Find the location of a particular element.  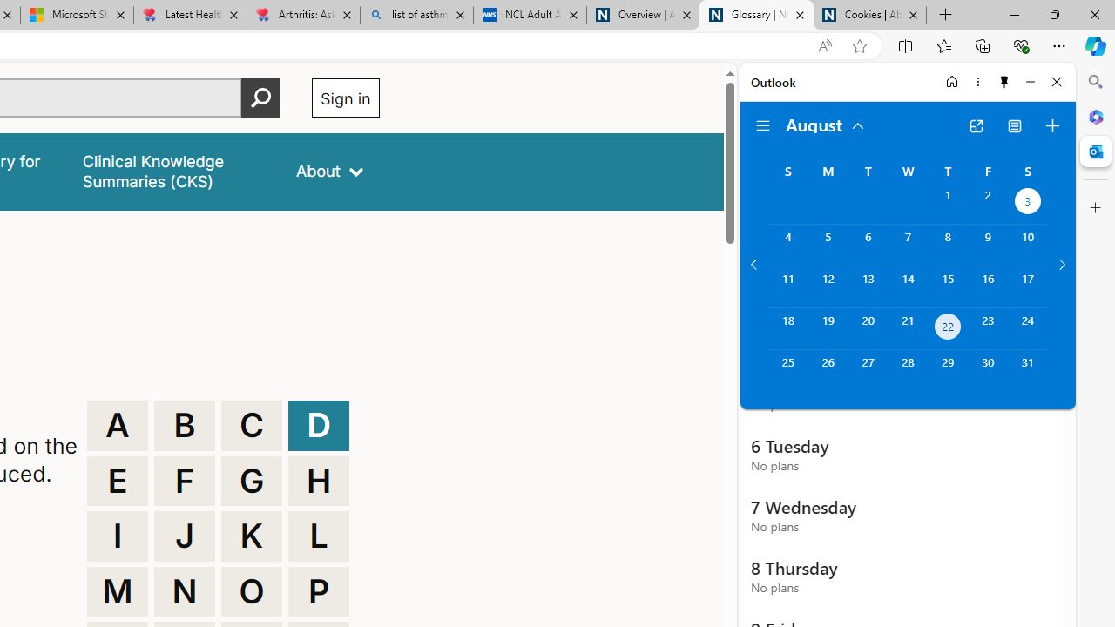

Unpin side pane is located at coordinates (1004, 82).